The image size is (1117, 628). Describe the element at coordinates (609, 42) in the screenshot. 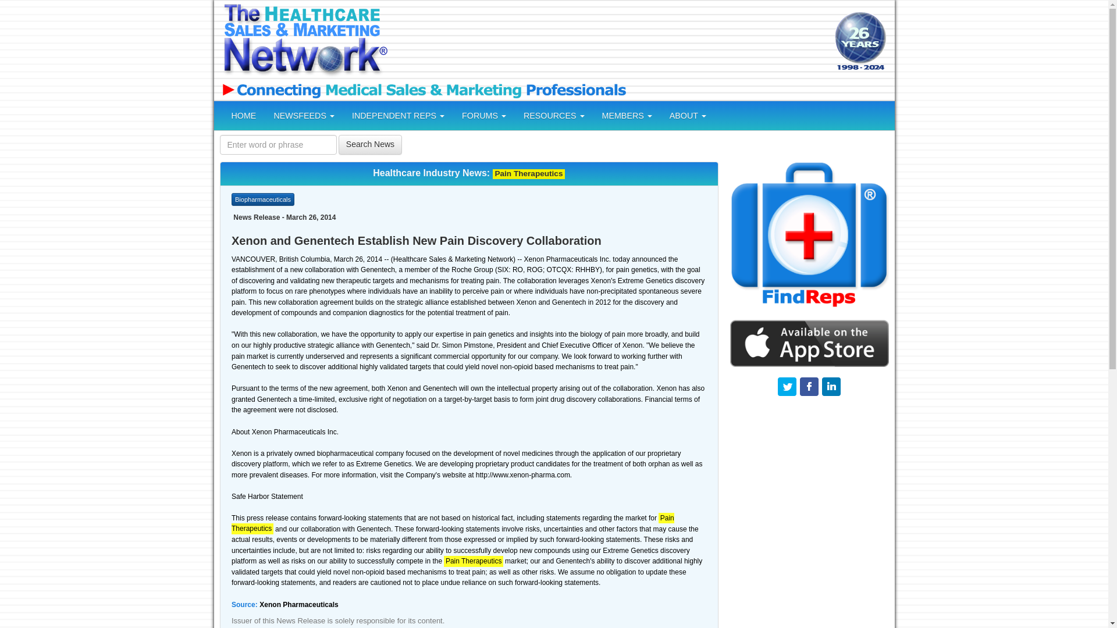

I see `Advertisement` at that location.